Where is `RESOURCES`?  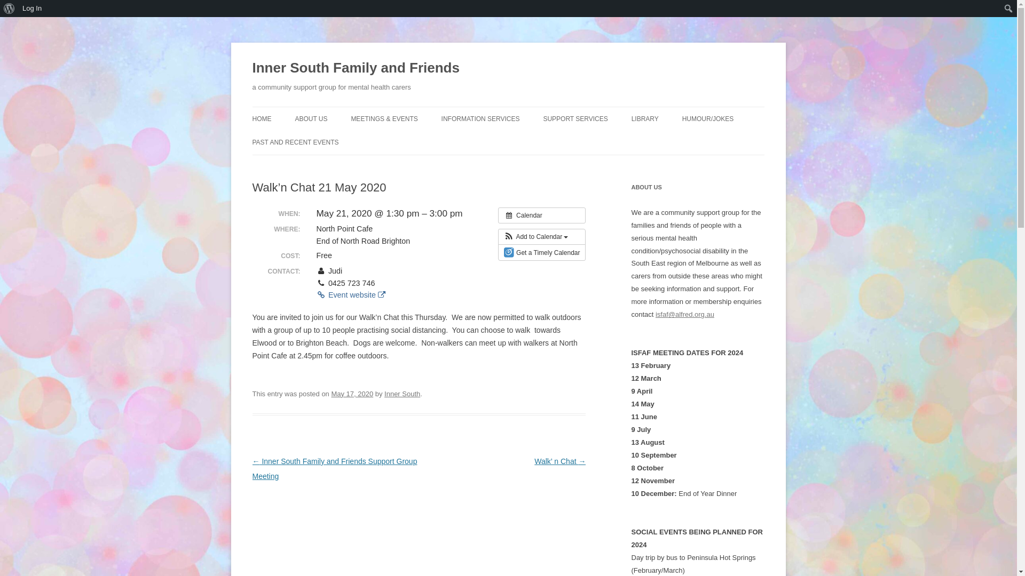 RESOURCES is located at coordinates (495, 142).